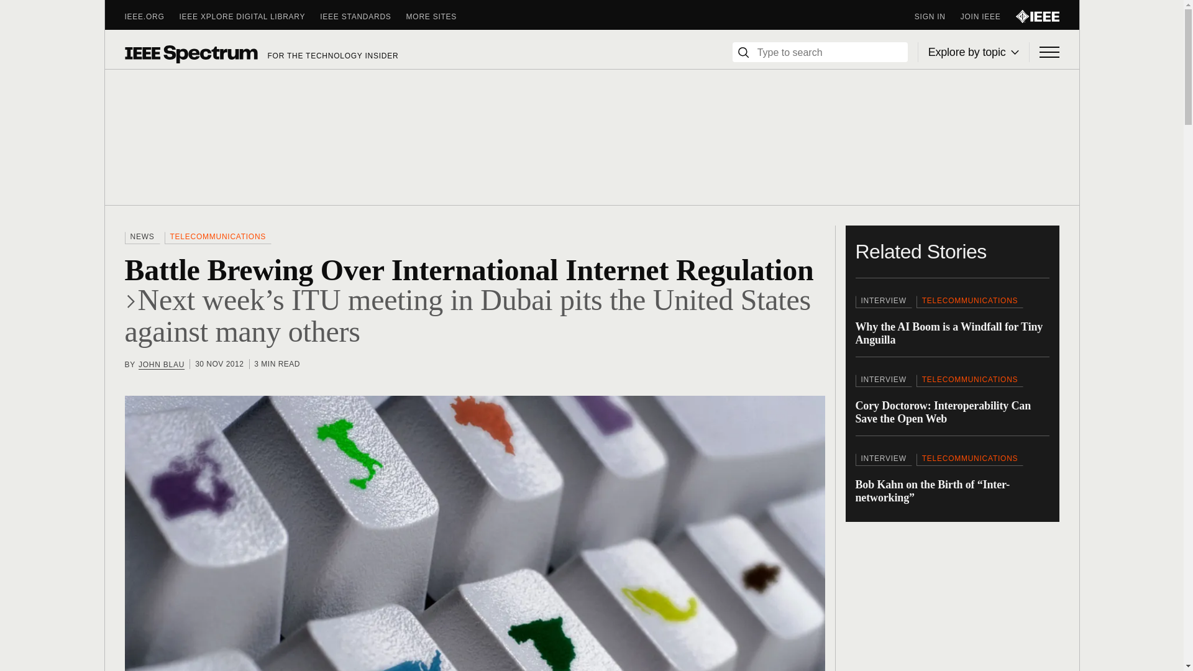 The width and height of the screenshot is (1193, 671). I want to click on IEEE STANDARDS, so click(362, 16).